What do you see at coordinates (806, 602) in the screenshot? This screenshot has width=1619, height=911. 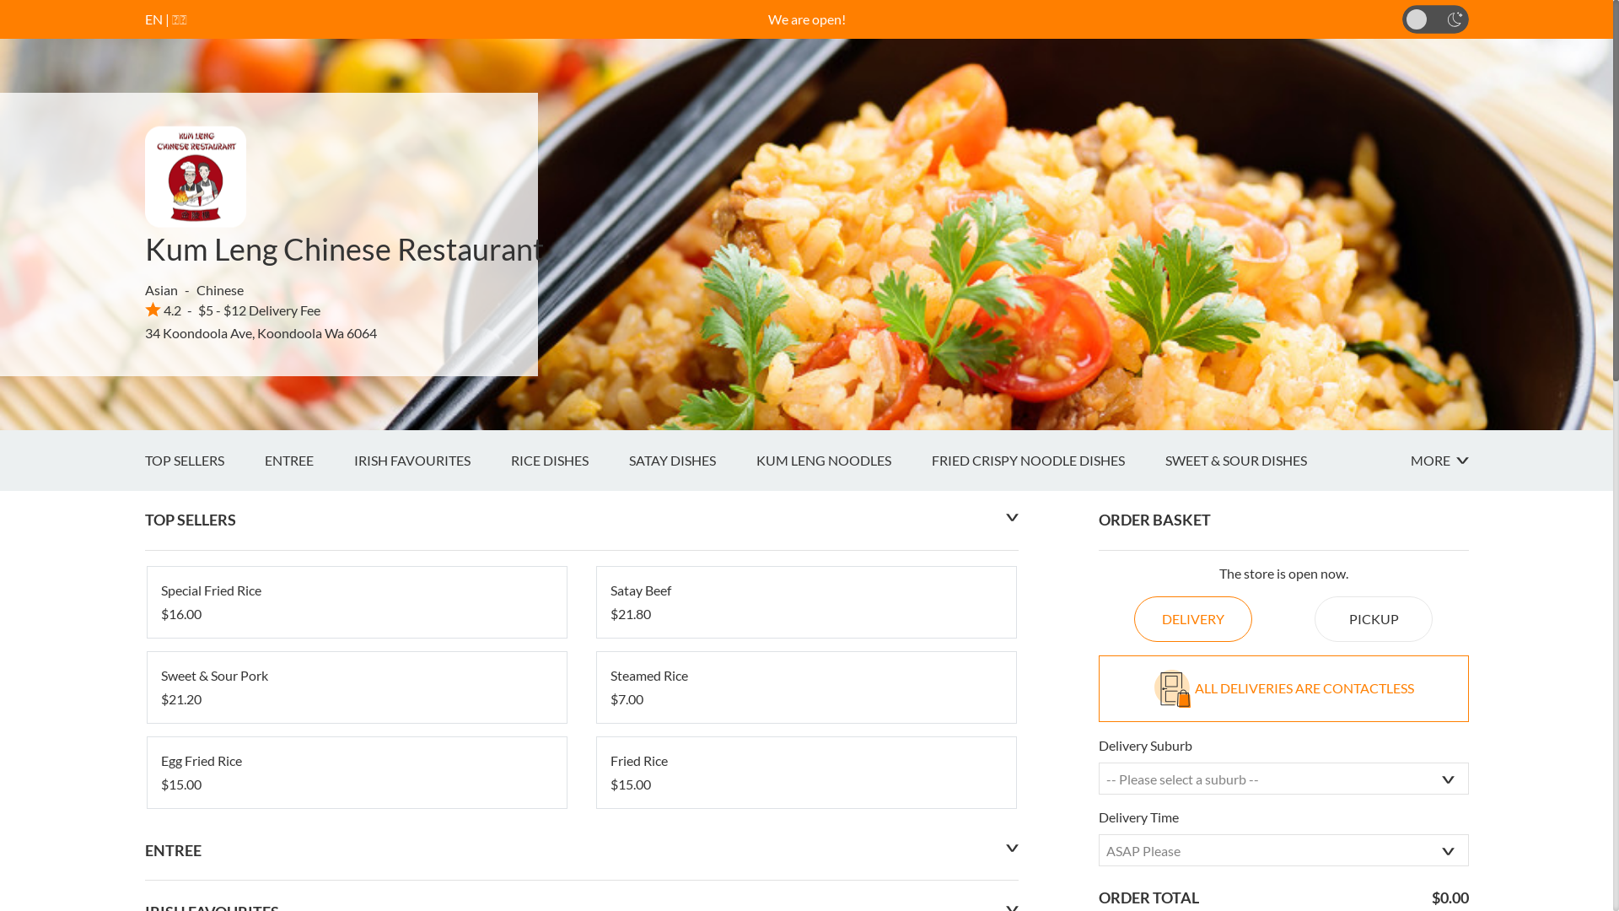 I see `Satay Beef
$21.80` at bounding box center [806, 602].